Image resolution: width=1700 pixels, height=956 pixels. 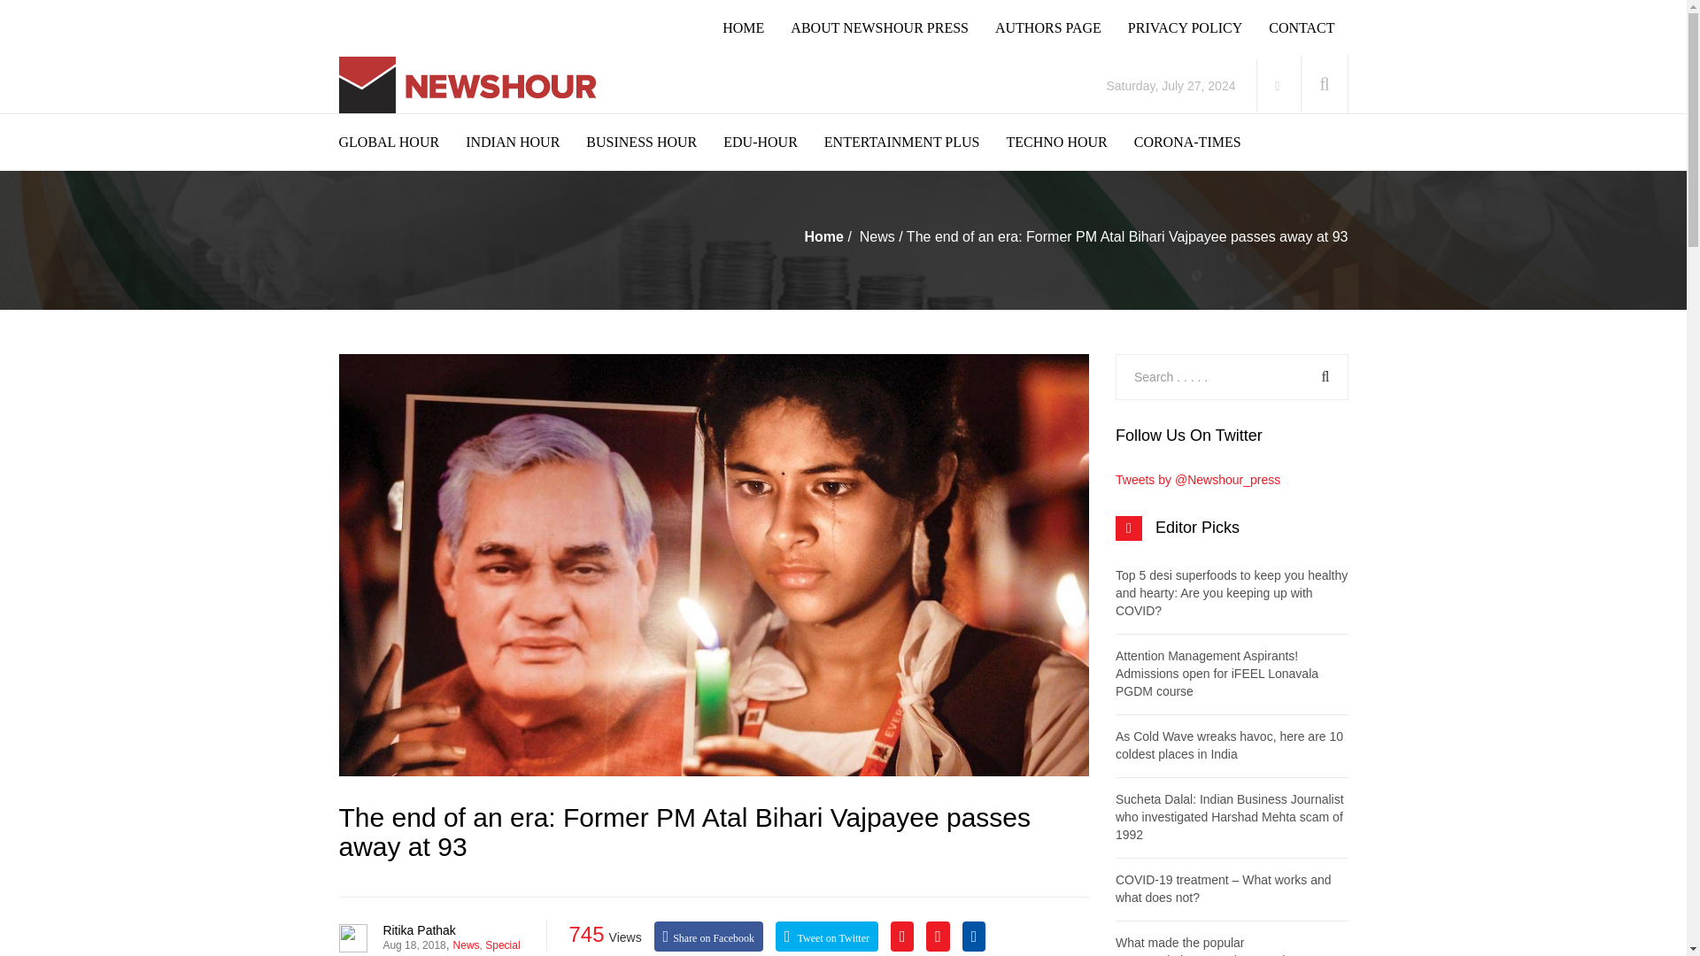 What do you see at coordinates (1070, 142) in the screenshot?
I see `TECHNO HOUR` at bounding box center [1070, 142].